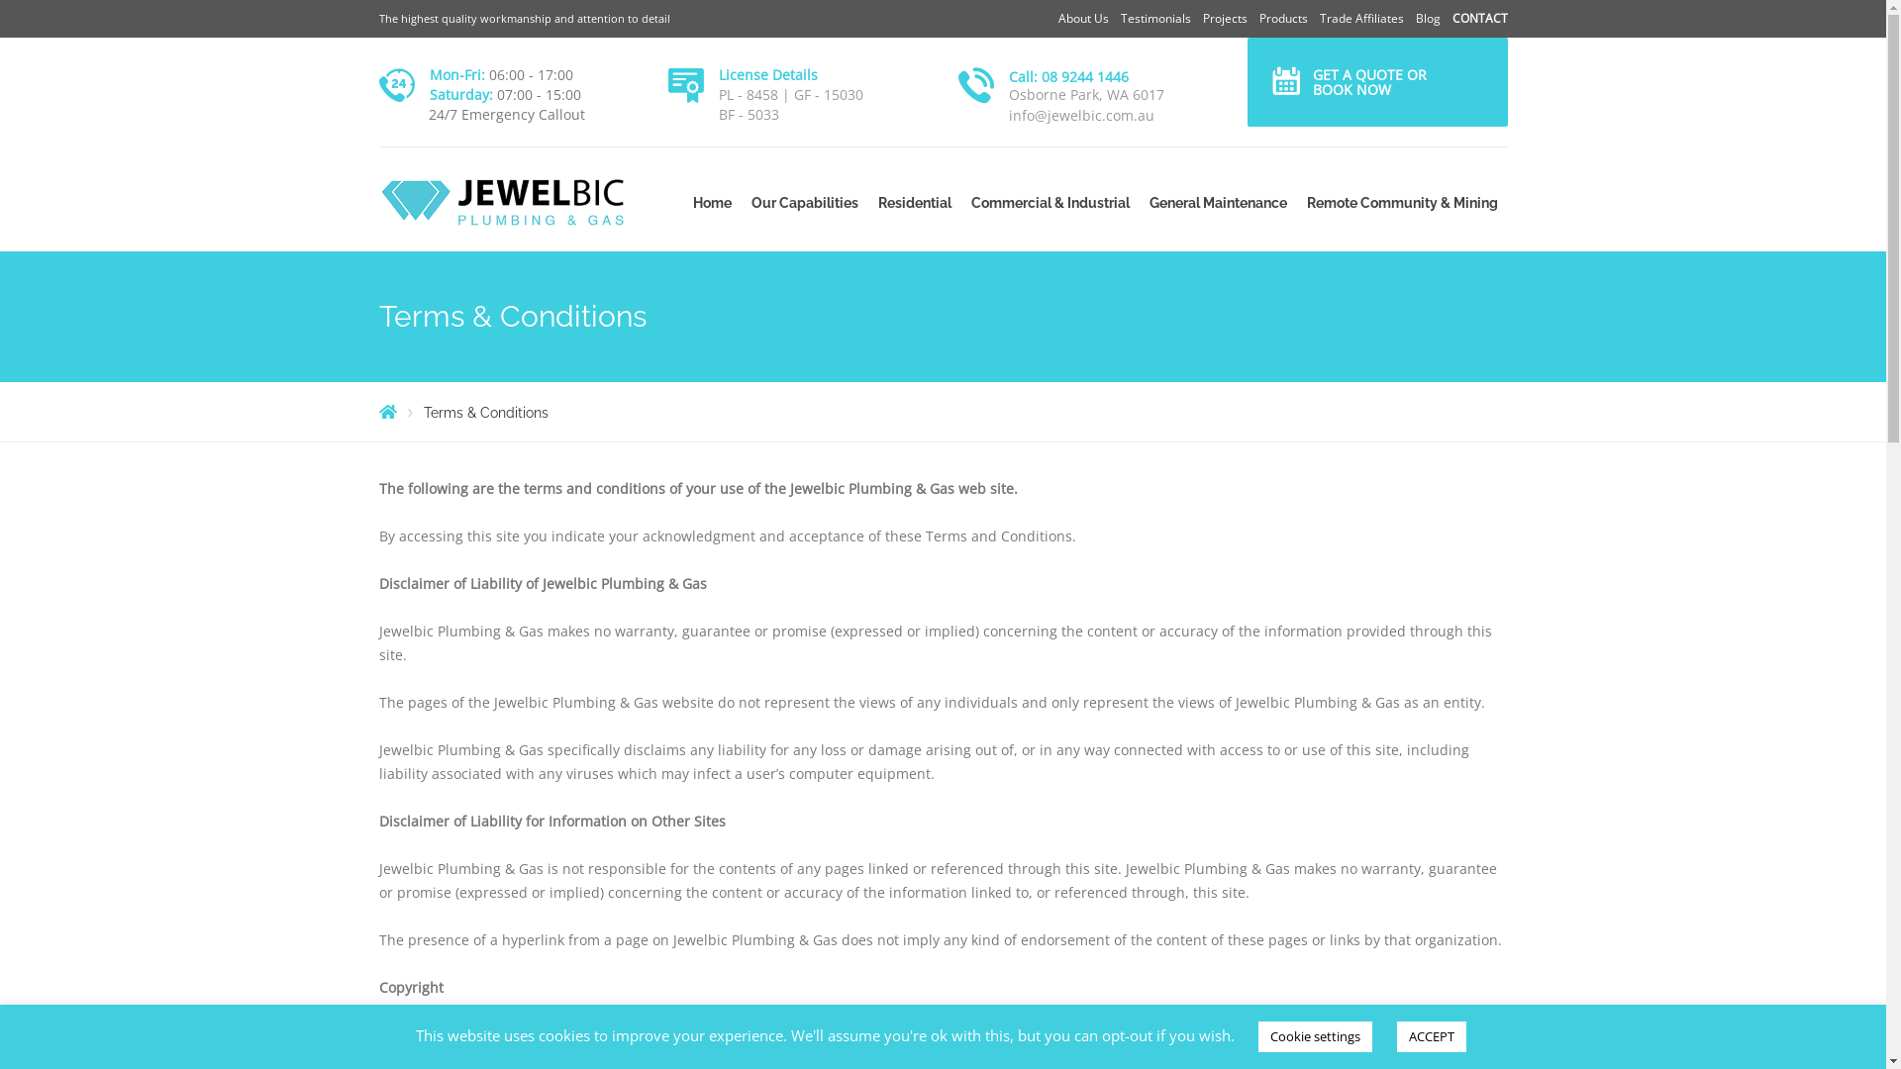  What do you see at coordinates (1428, 18) in the screenshot?
I see `Blog` at bounding box center [1428, 18].